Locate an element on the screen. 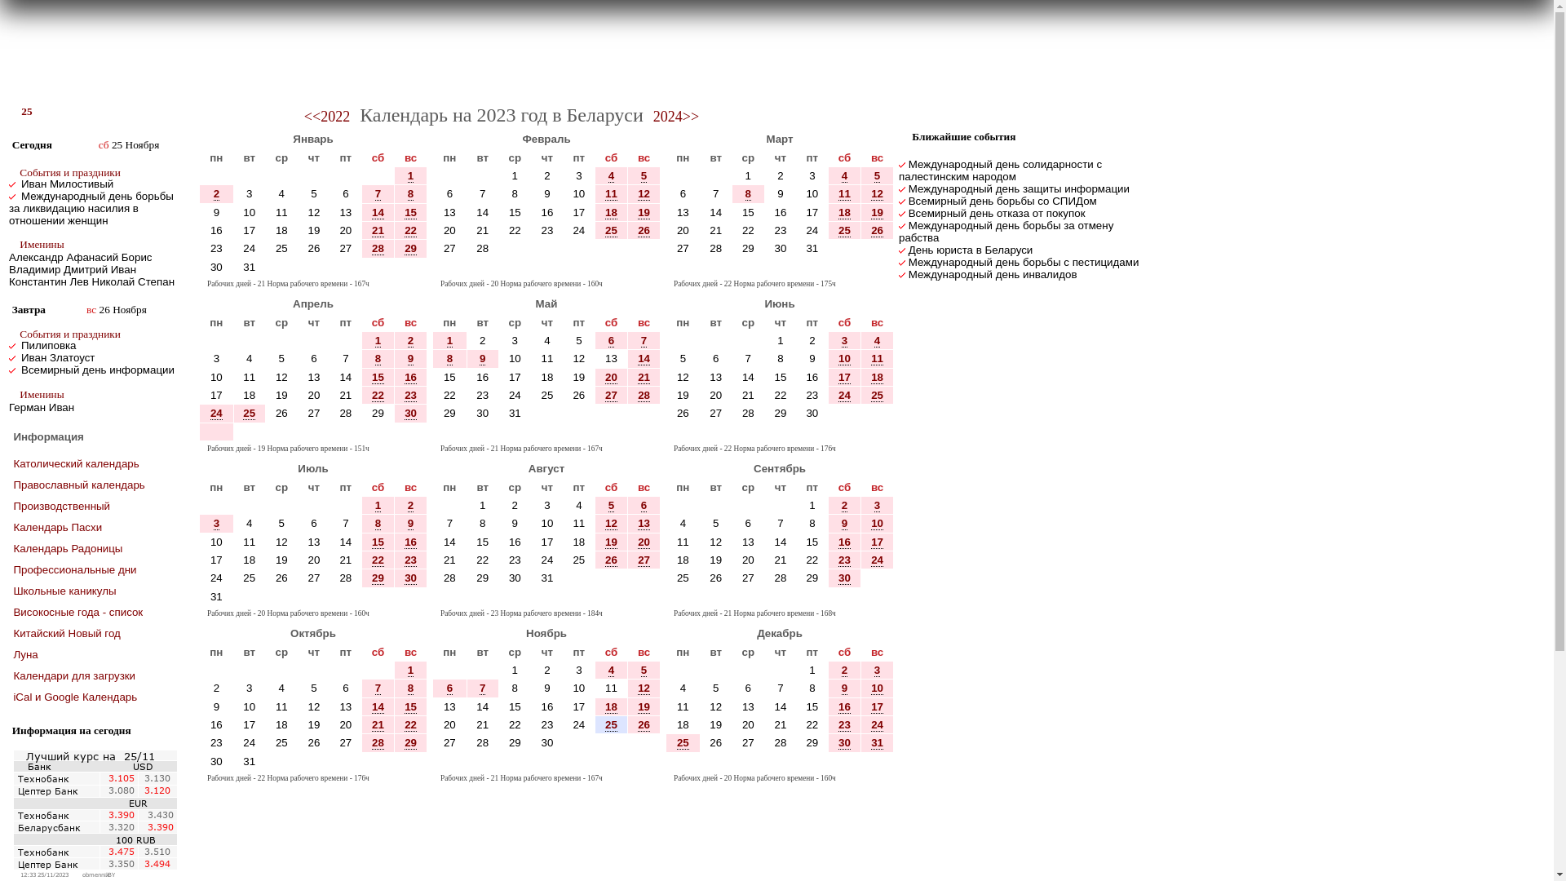  26 is located at coordinates (315, 742).